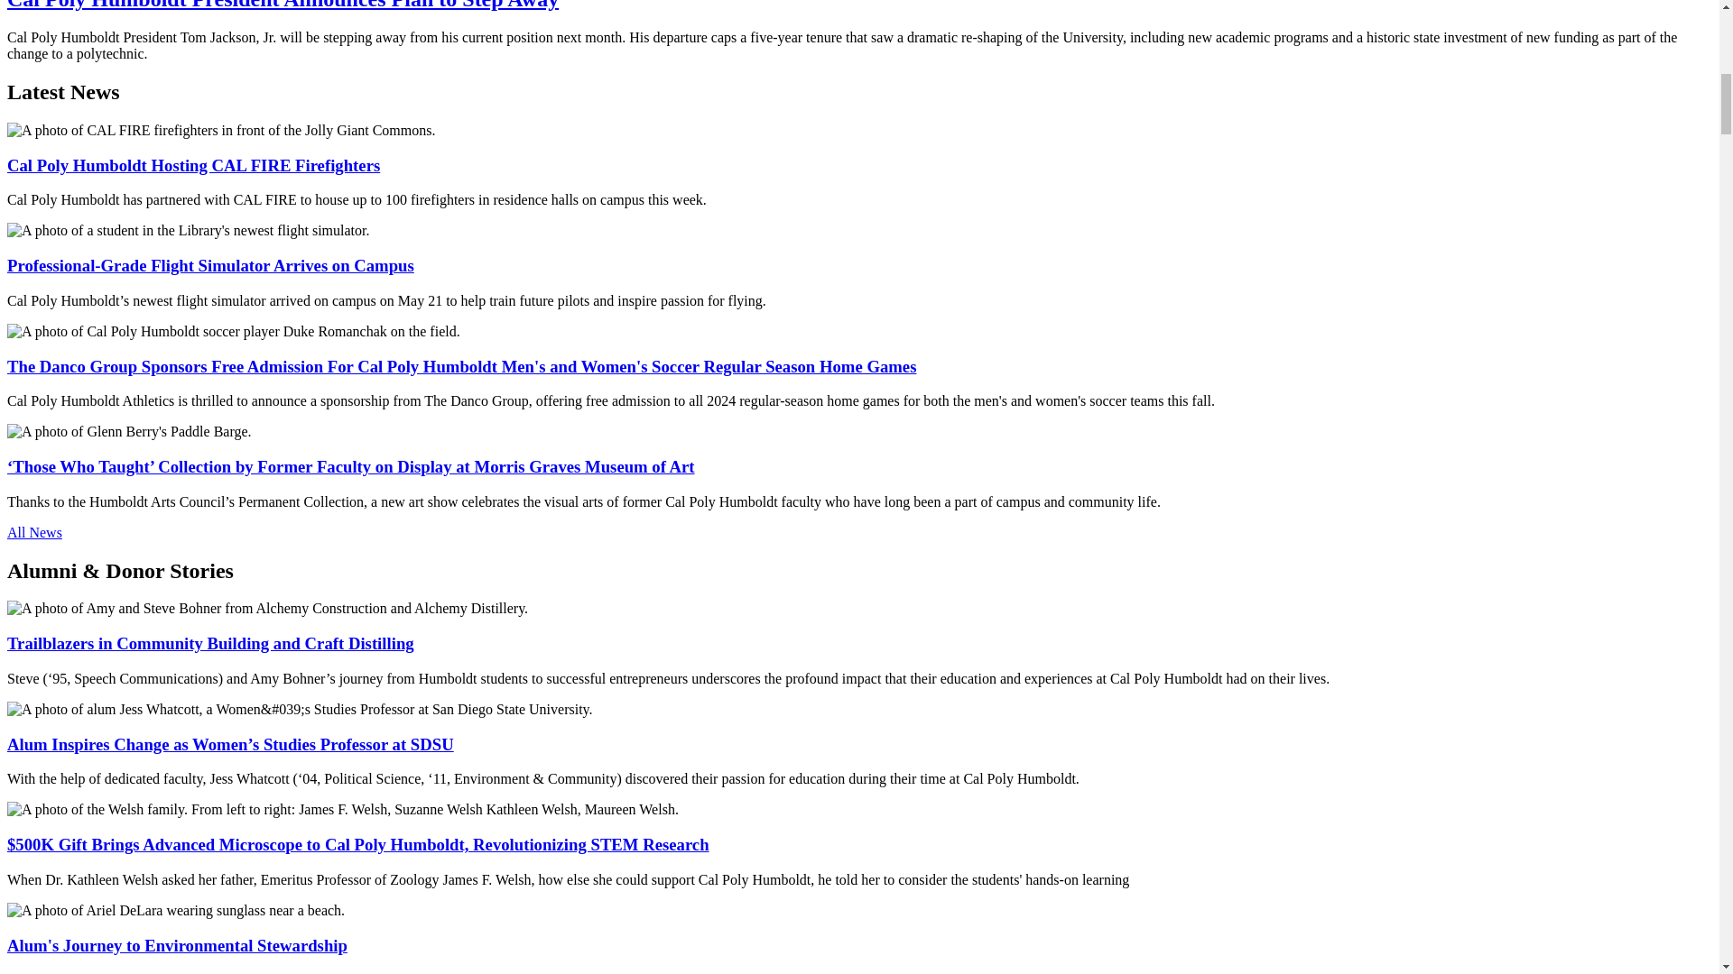 This screenshot has height=974, width=1733. I want to click on Alum's Journey to Environmental Stewardship, so click(177, 945).